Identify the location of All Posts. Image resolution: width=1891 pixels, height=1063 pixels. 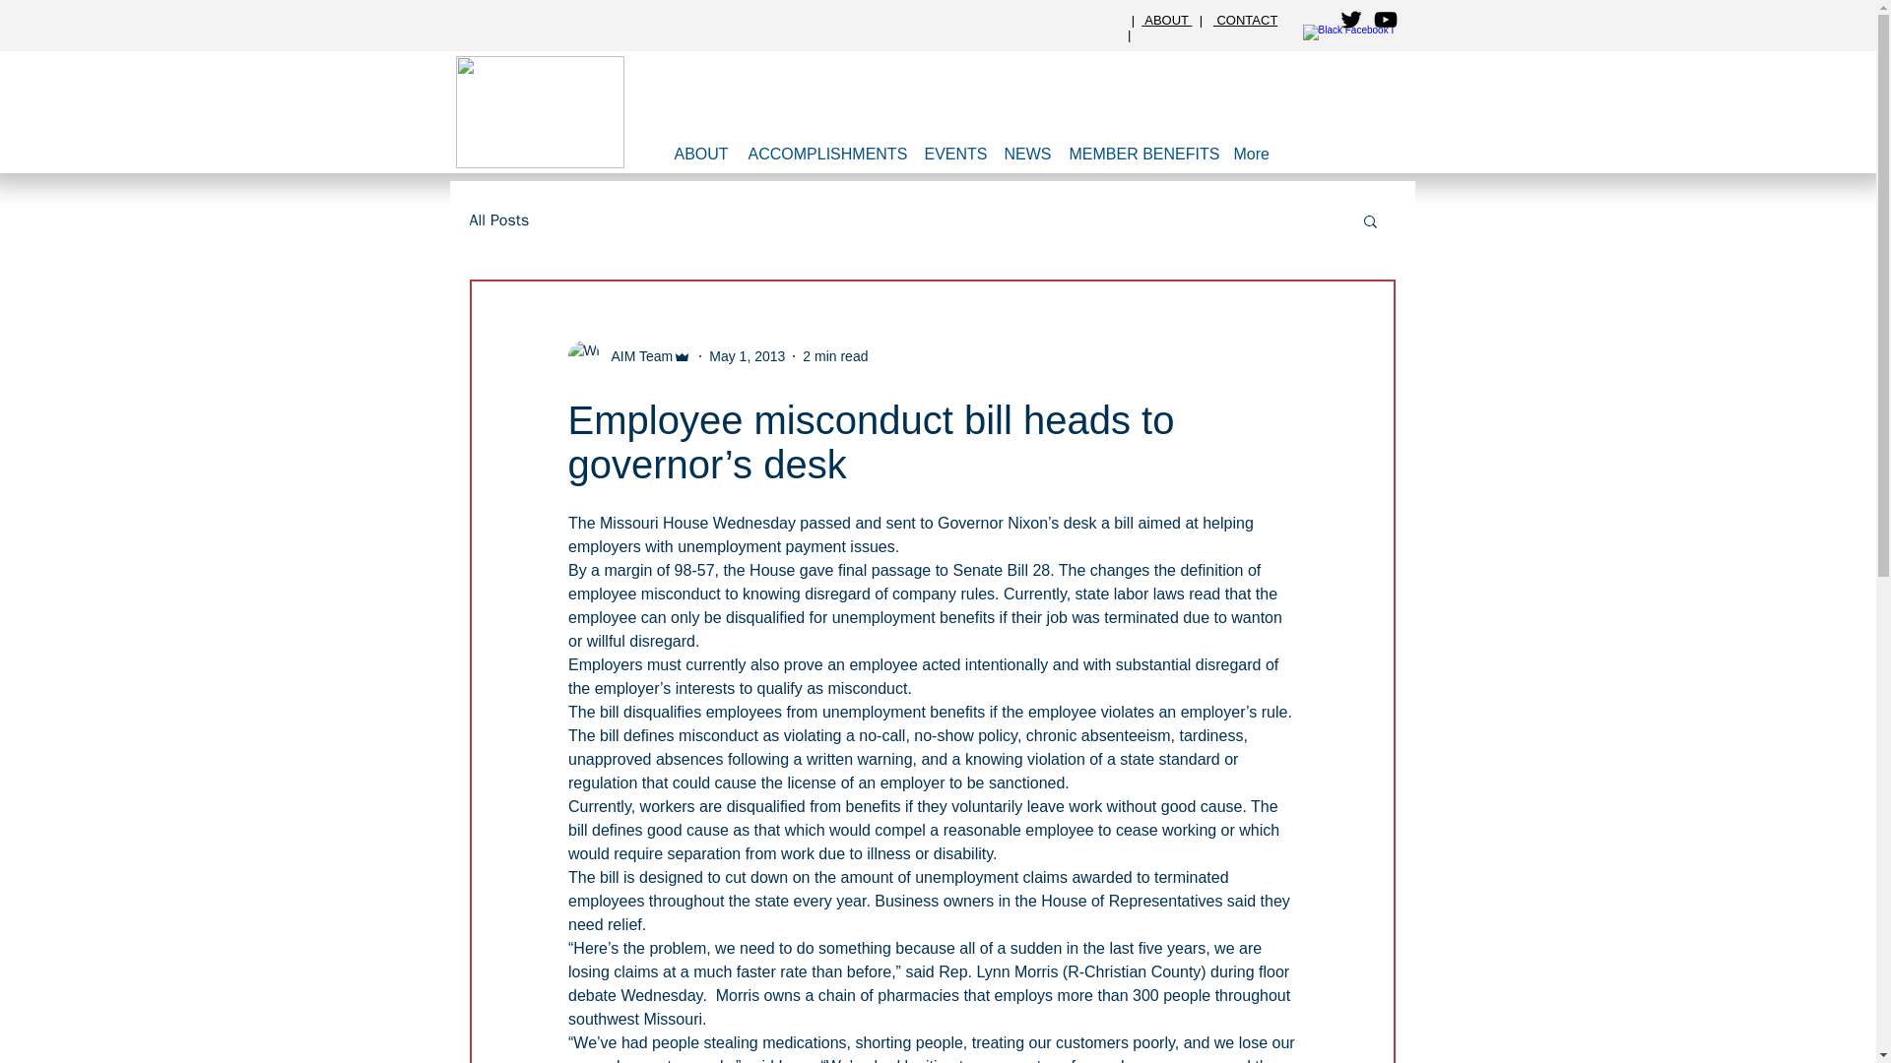
(498, 220).